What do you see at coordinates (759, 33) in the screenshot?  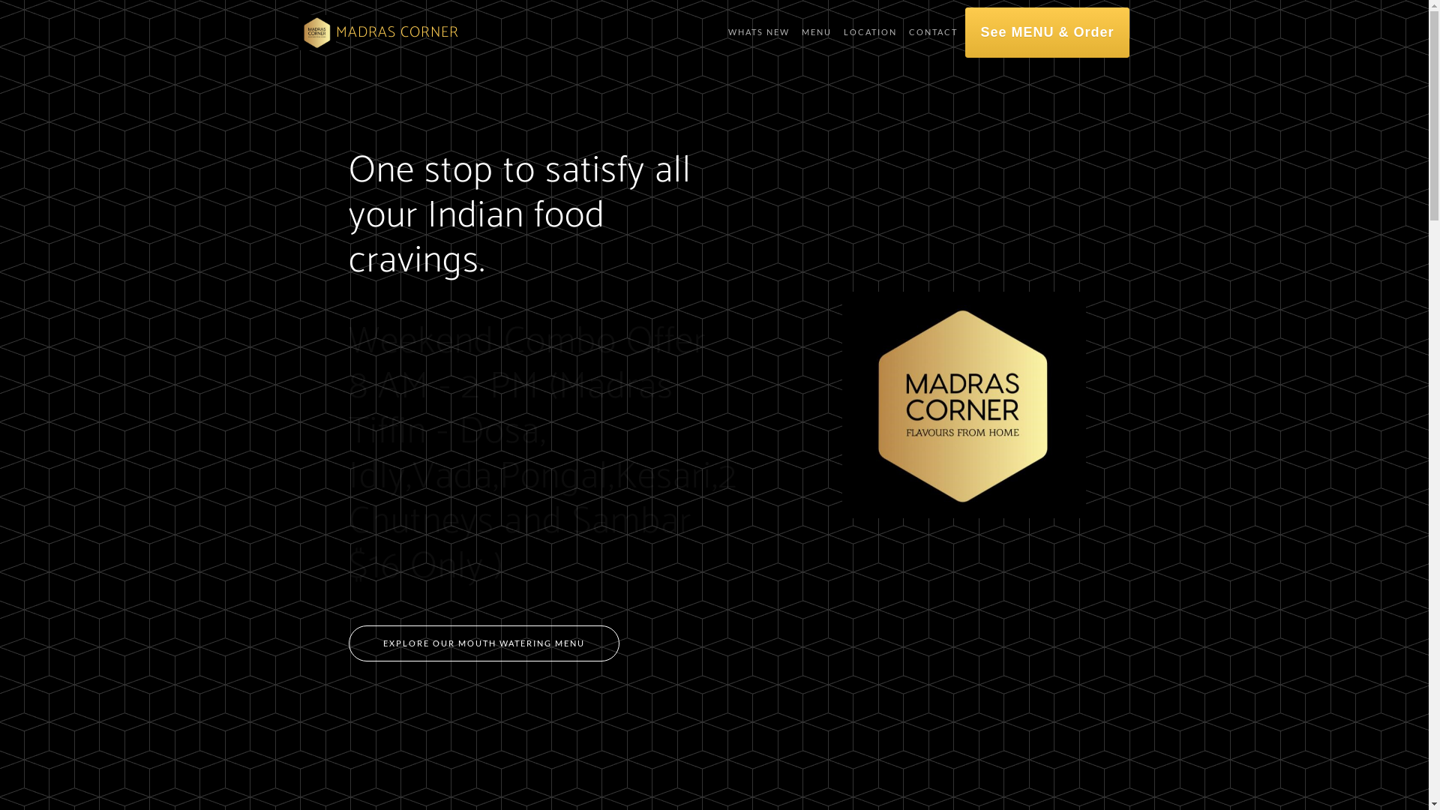 I see `WHATS NEW` at bounding box center [759, 33].